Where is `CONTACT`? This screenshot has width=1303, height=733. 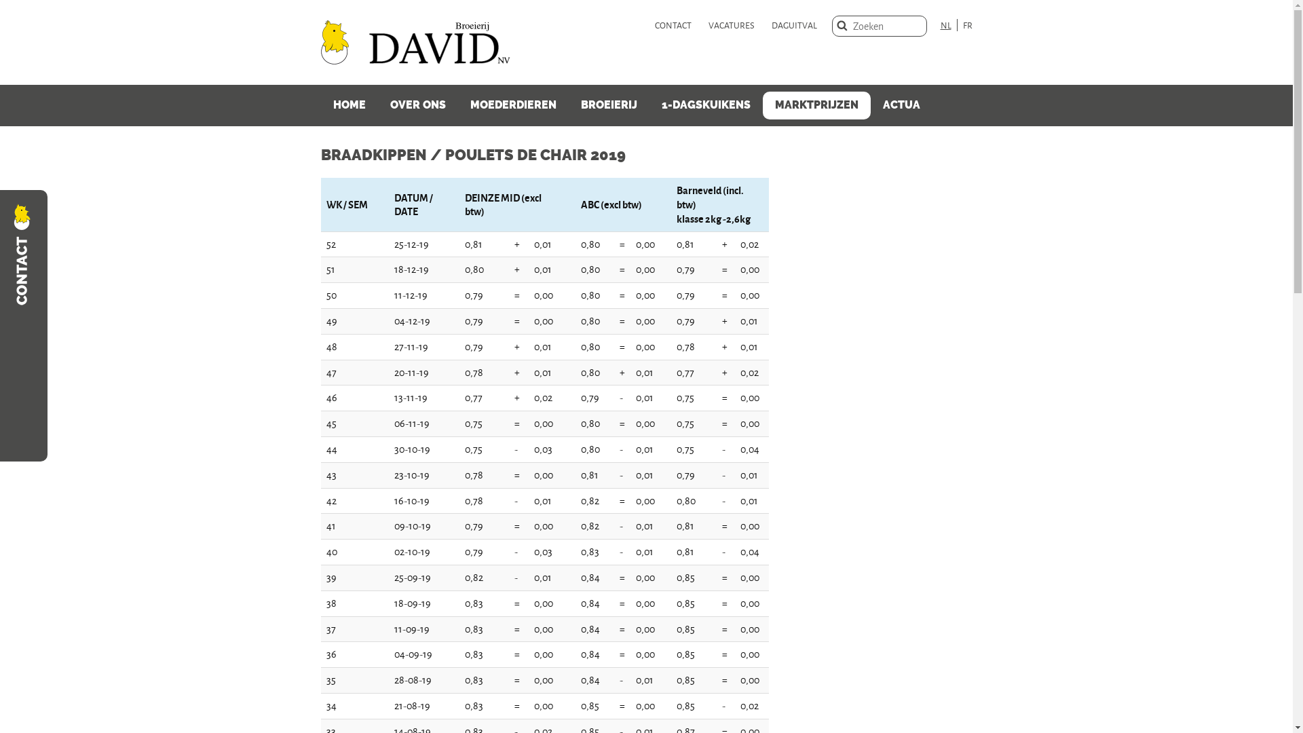
CONTACT is located at coordinates (673, 25).